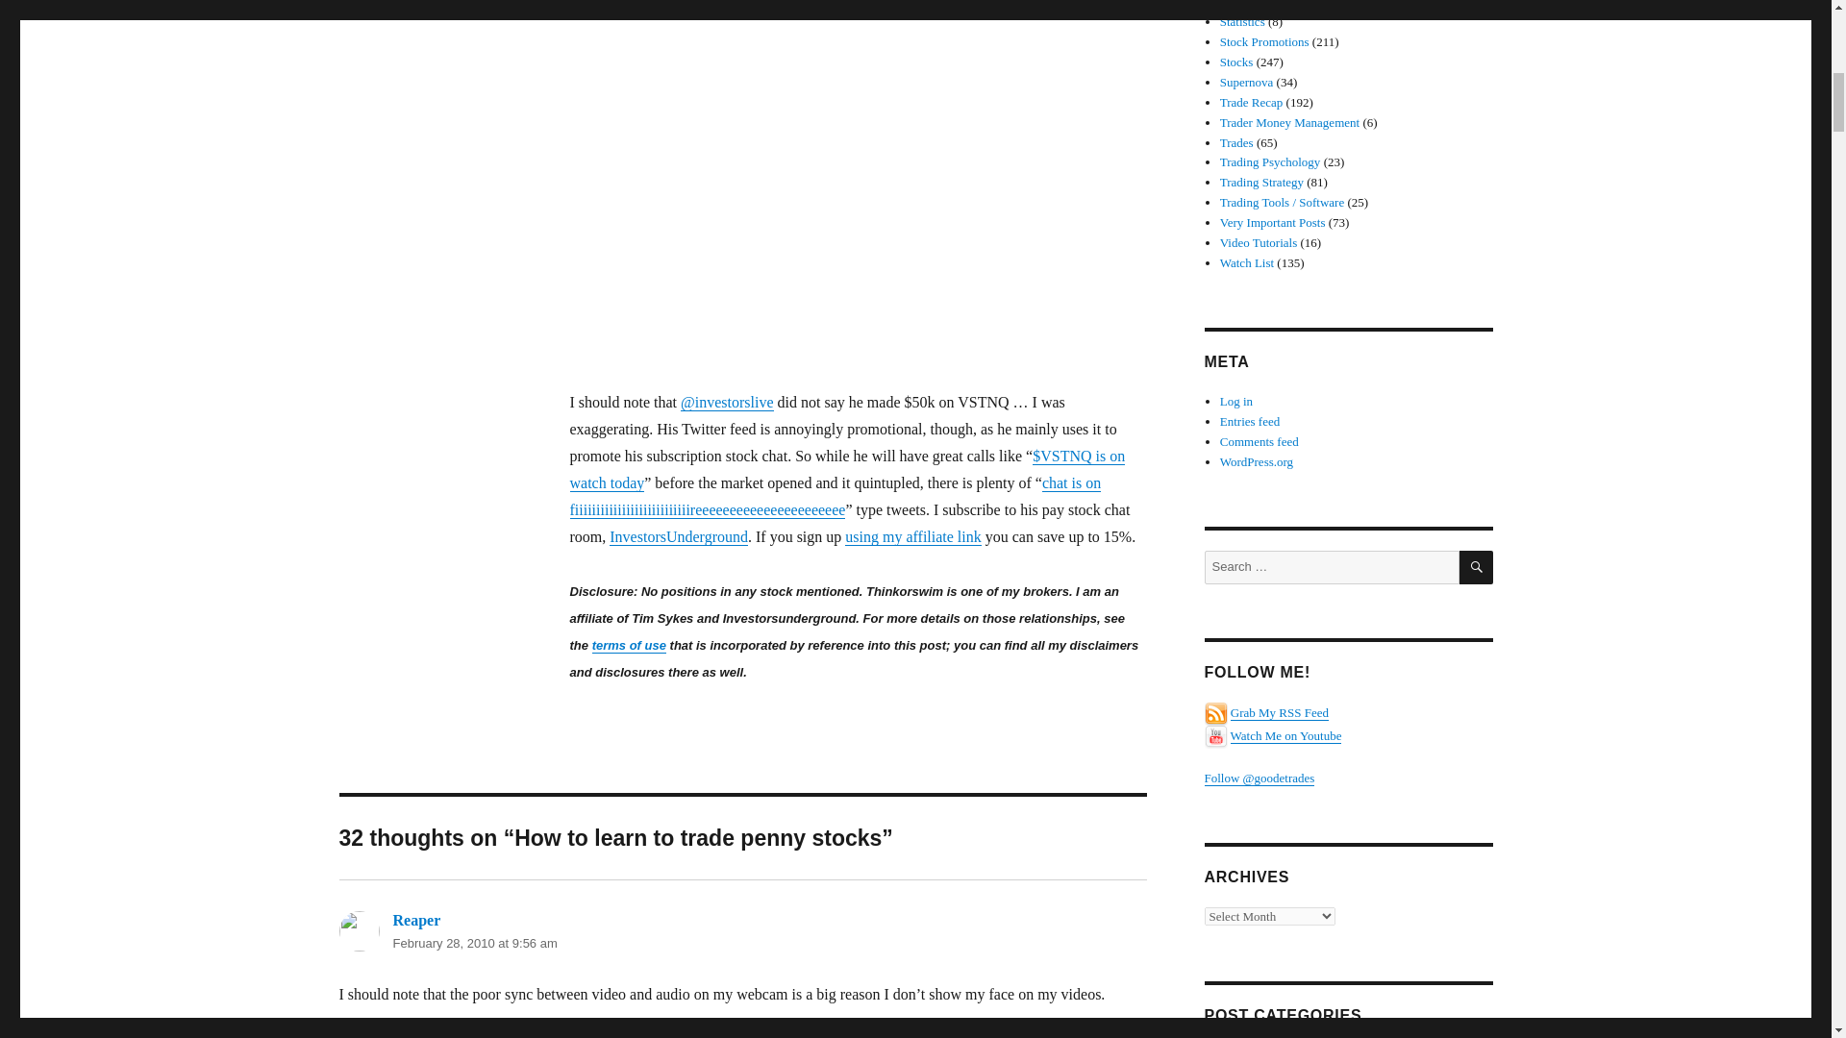 This screenshot has height=1038, width=1846. Describe the element at coordinates (415, 920) in the screenshot. I see `Reaper` at that location.